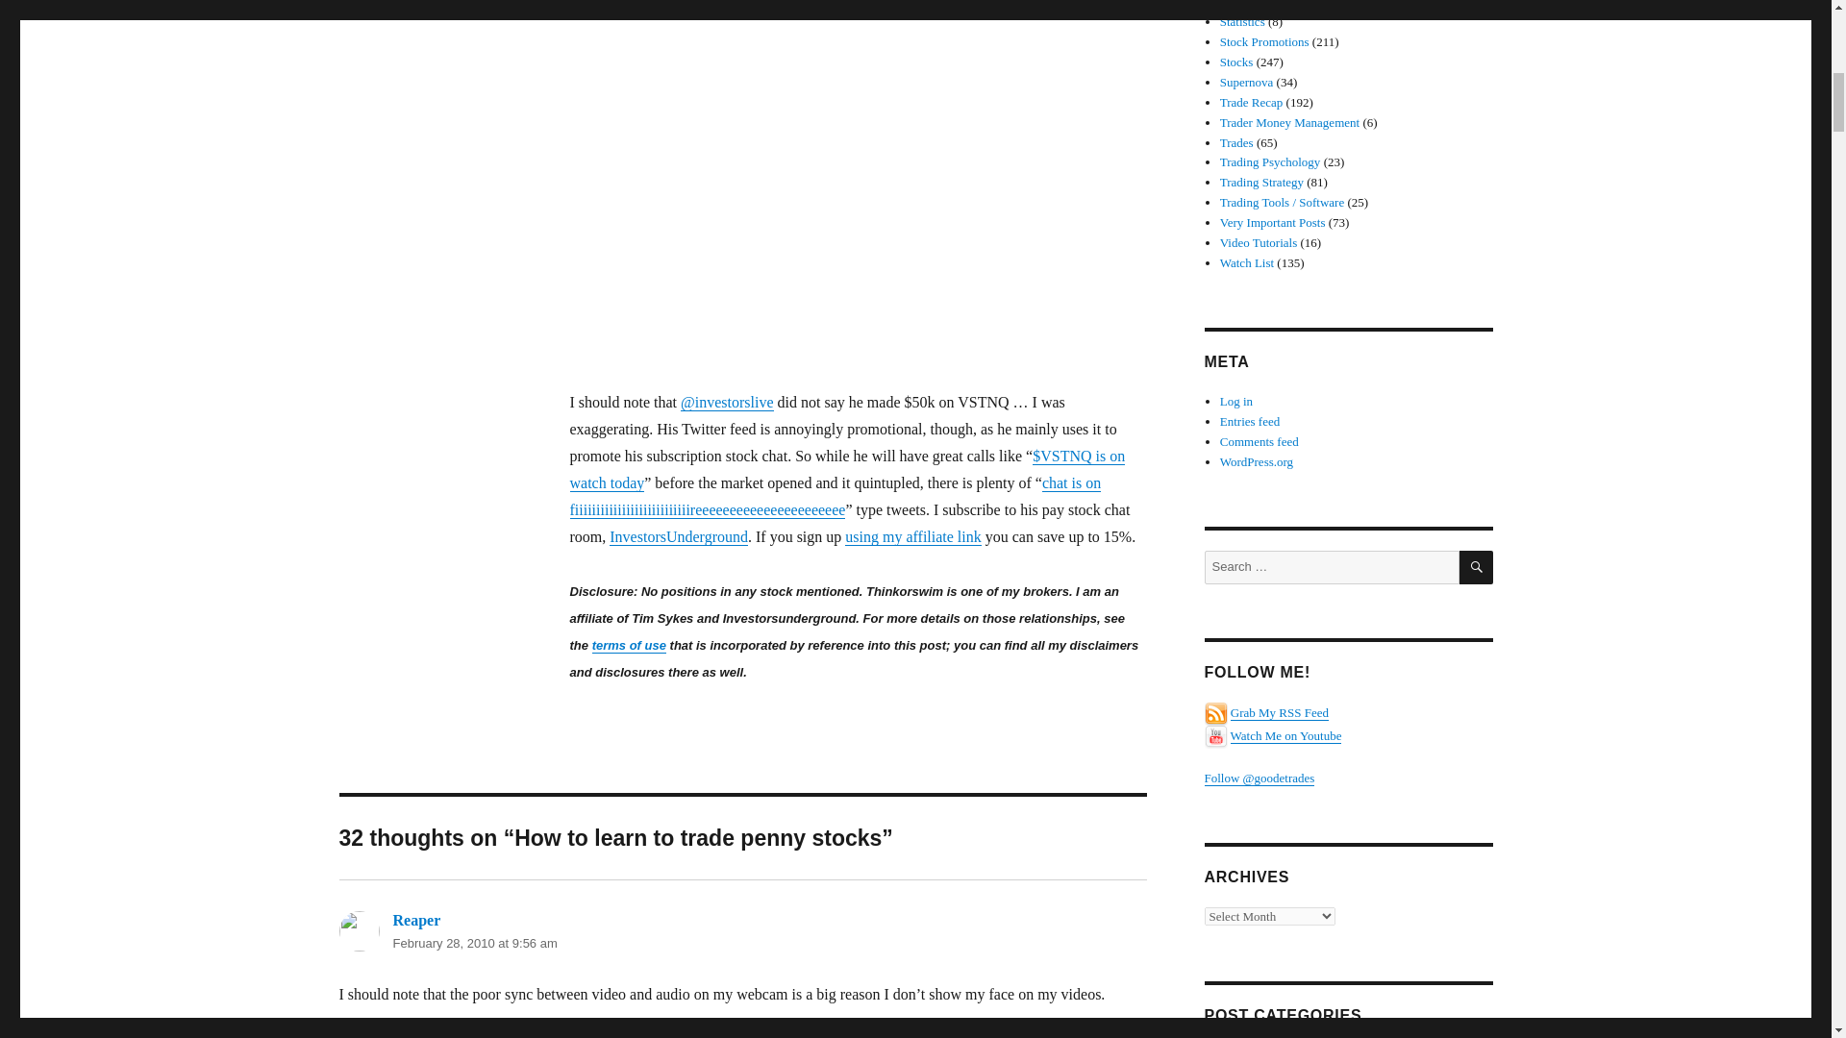 This screenshot has height=1038, width=1846. Describe the element at coordinates (415, 920) in the screenshot. I see `Reaper` at that location.